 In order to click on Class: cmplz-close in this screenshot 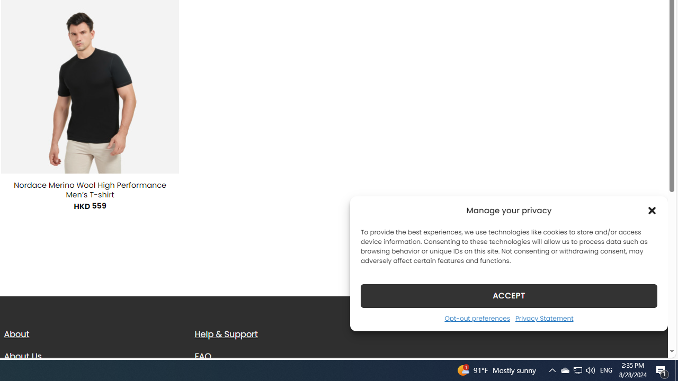, I will do `click(652, 211)`.